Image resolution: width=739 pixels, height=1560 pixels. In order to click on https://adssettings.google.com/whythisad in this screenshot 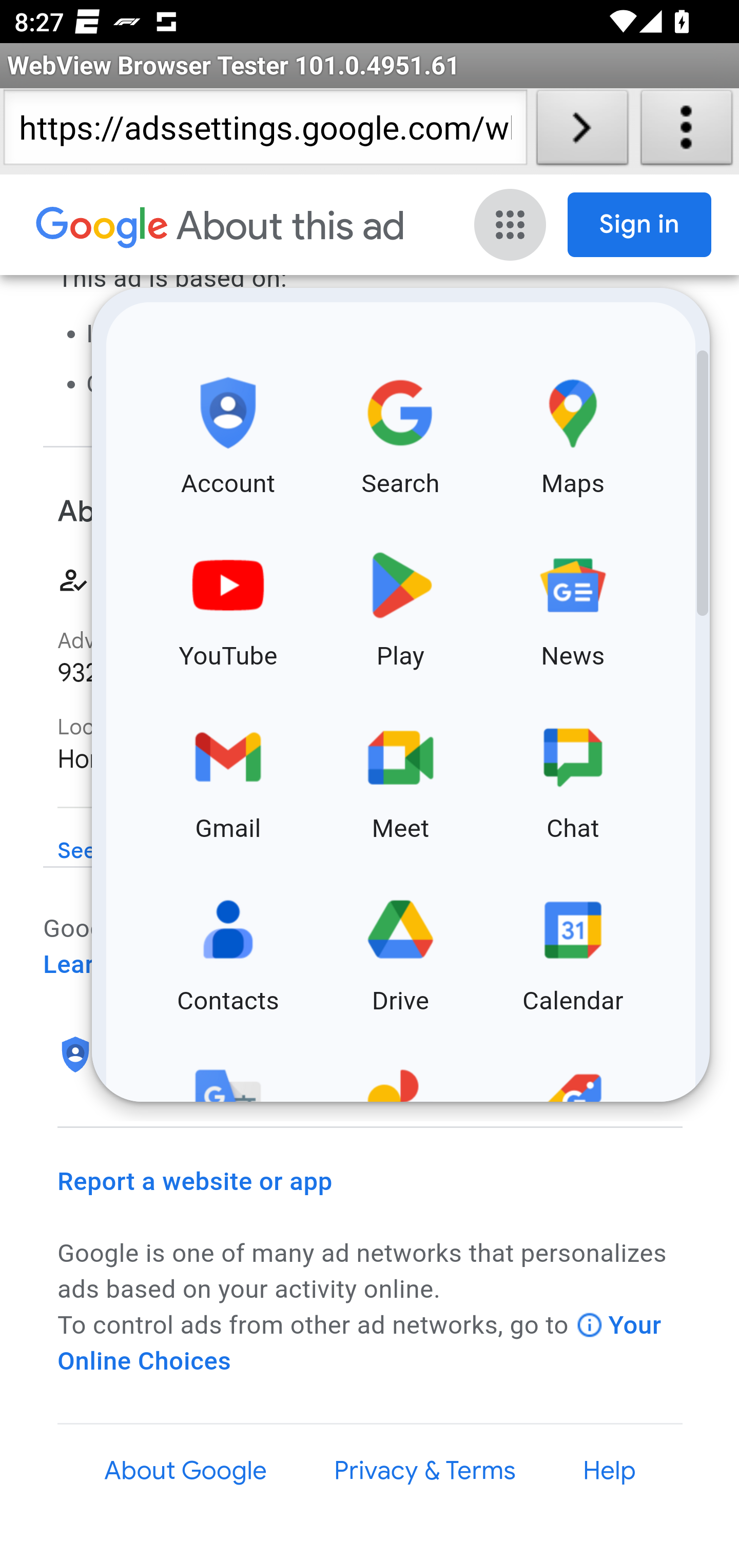, I will do `click(265, 131)`.